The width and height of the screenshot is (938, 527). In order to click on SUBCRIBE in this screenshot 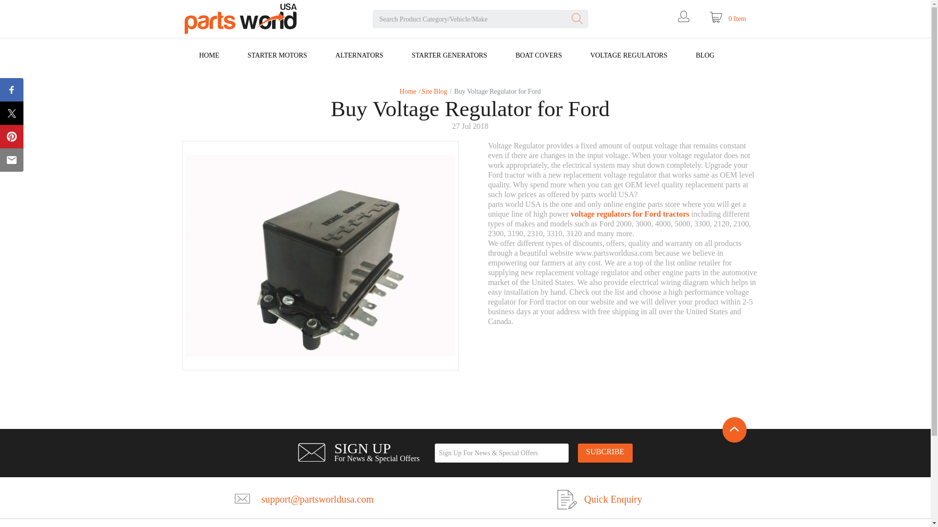, I will do `click(605, 453)`.